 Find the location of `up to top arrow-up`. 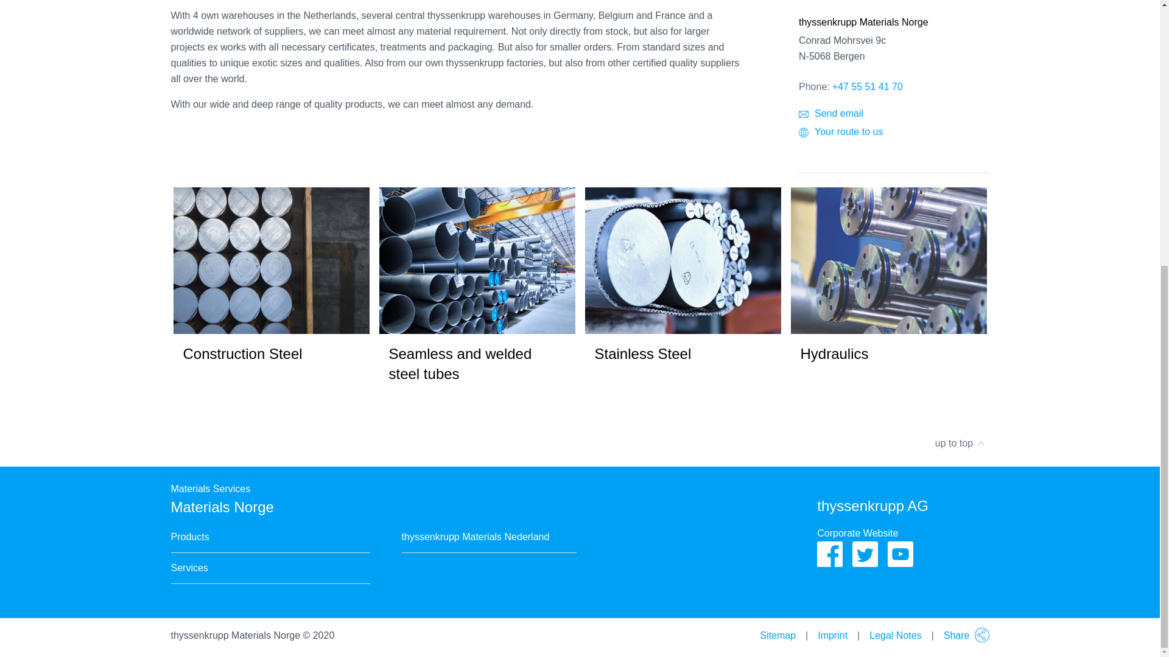

up to top arrow-up is located at coordinates (580, 443).